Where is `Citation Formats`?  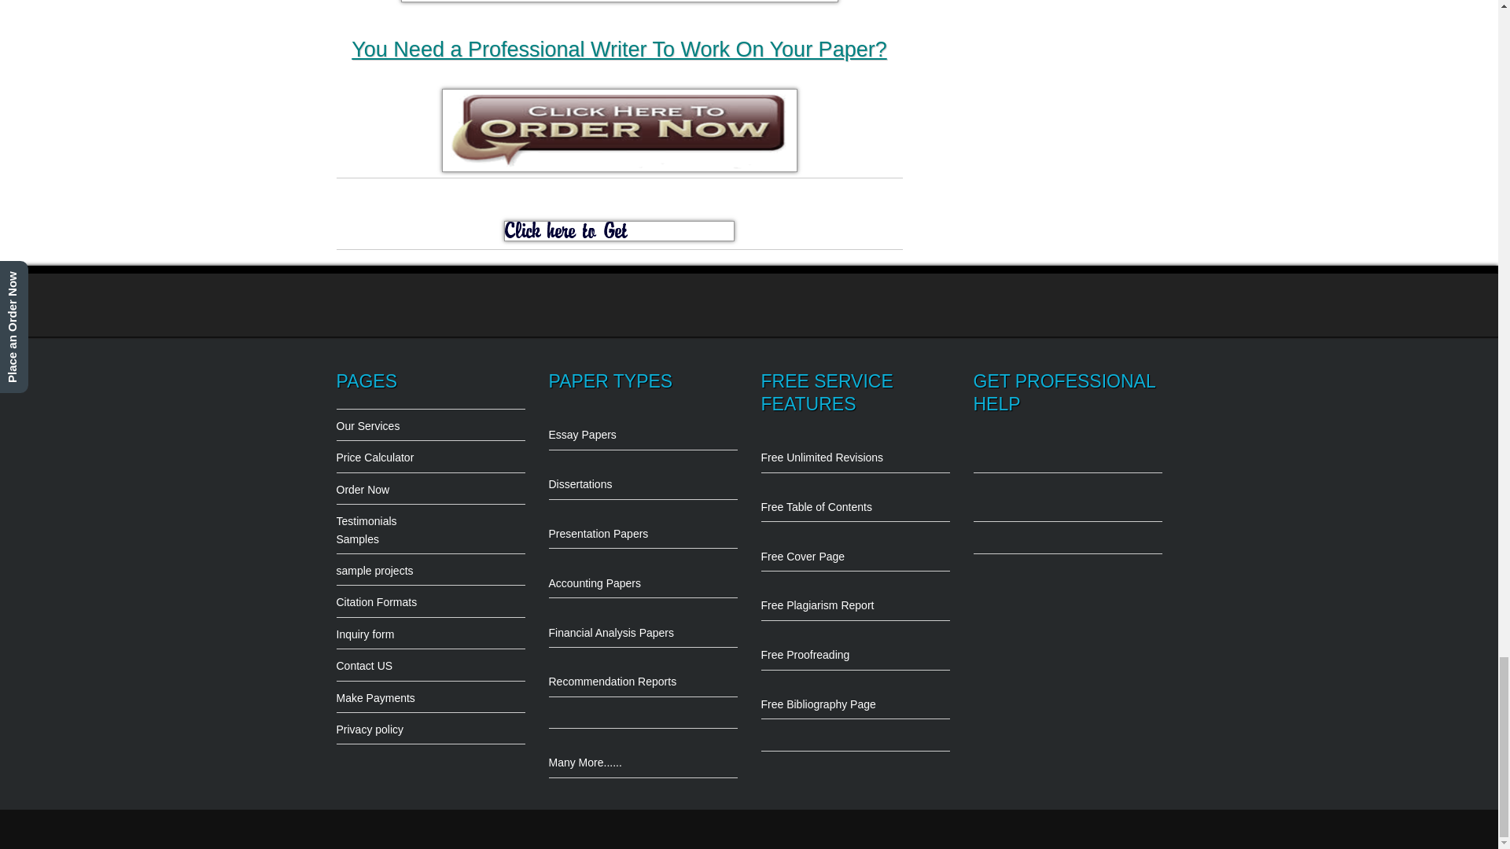 Citation Formats is located at coordinates (431, 597).